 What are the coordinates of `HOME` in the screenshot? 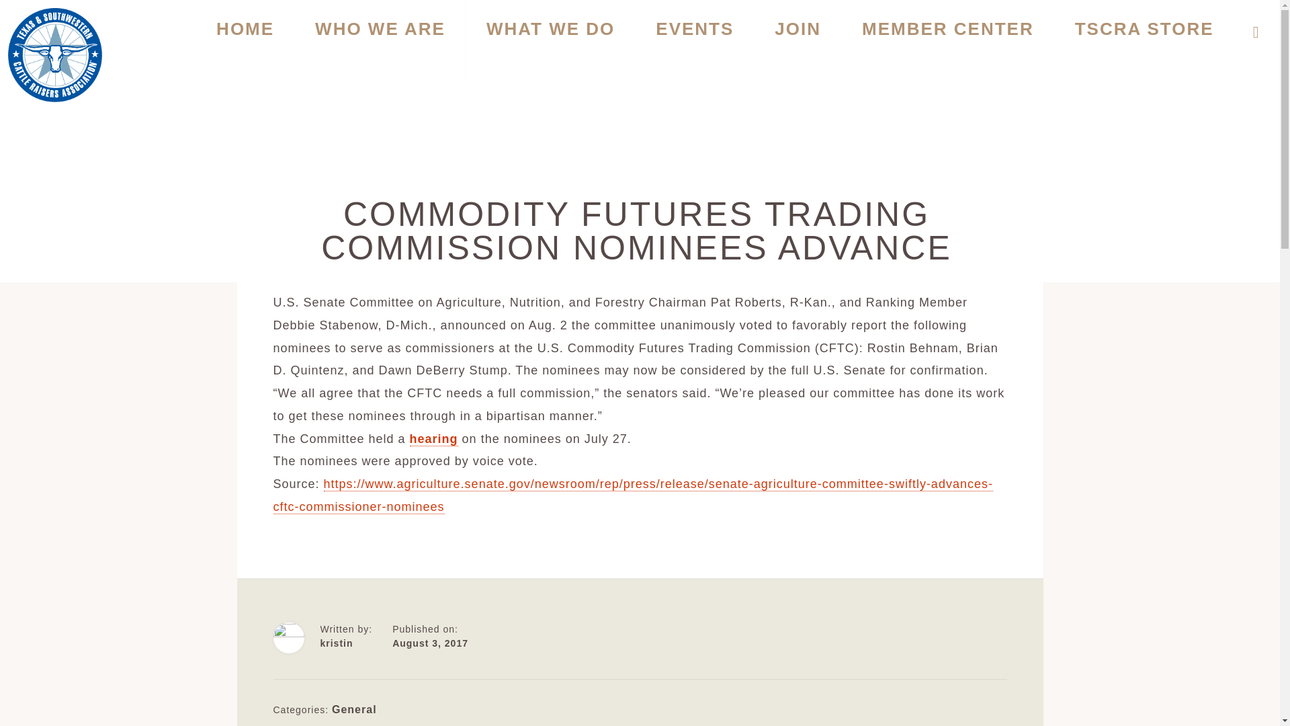 It's located at (245, 40).